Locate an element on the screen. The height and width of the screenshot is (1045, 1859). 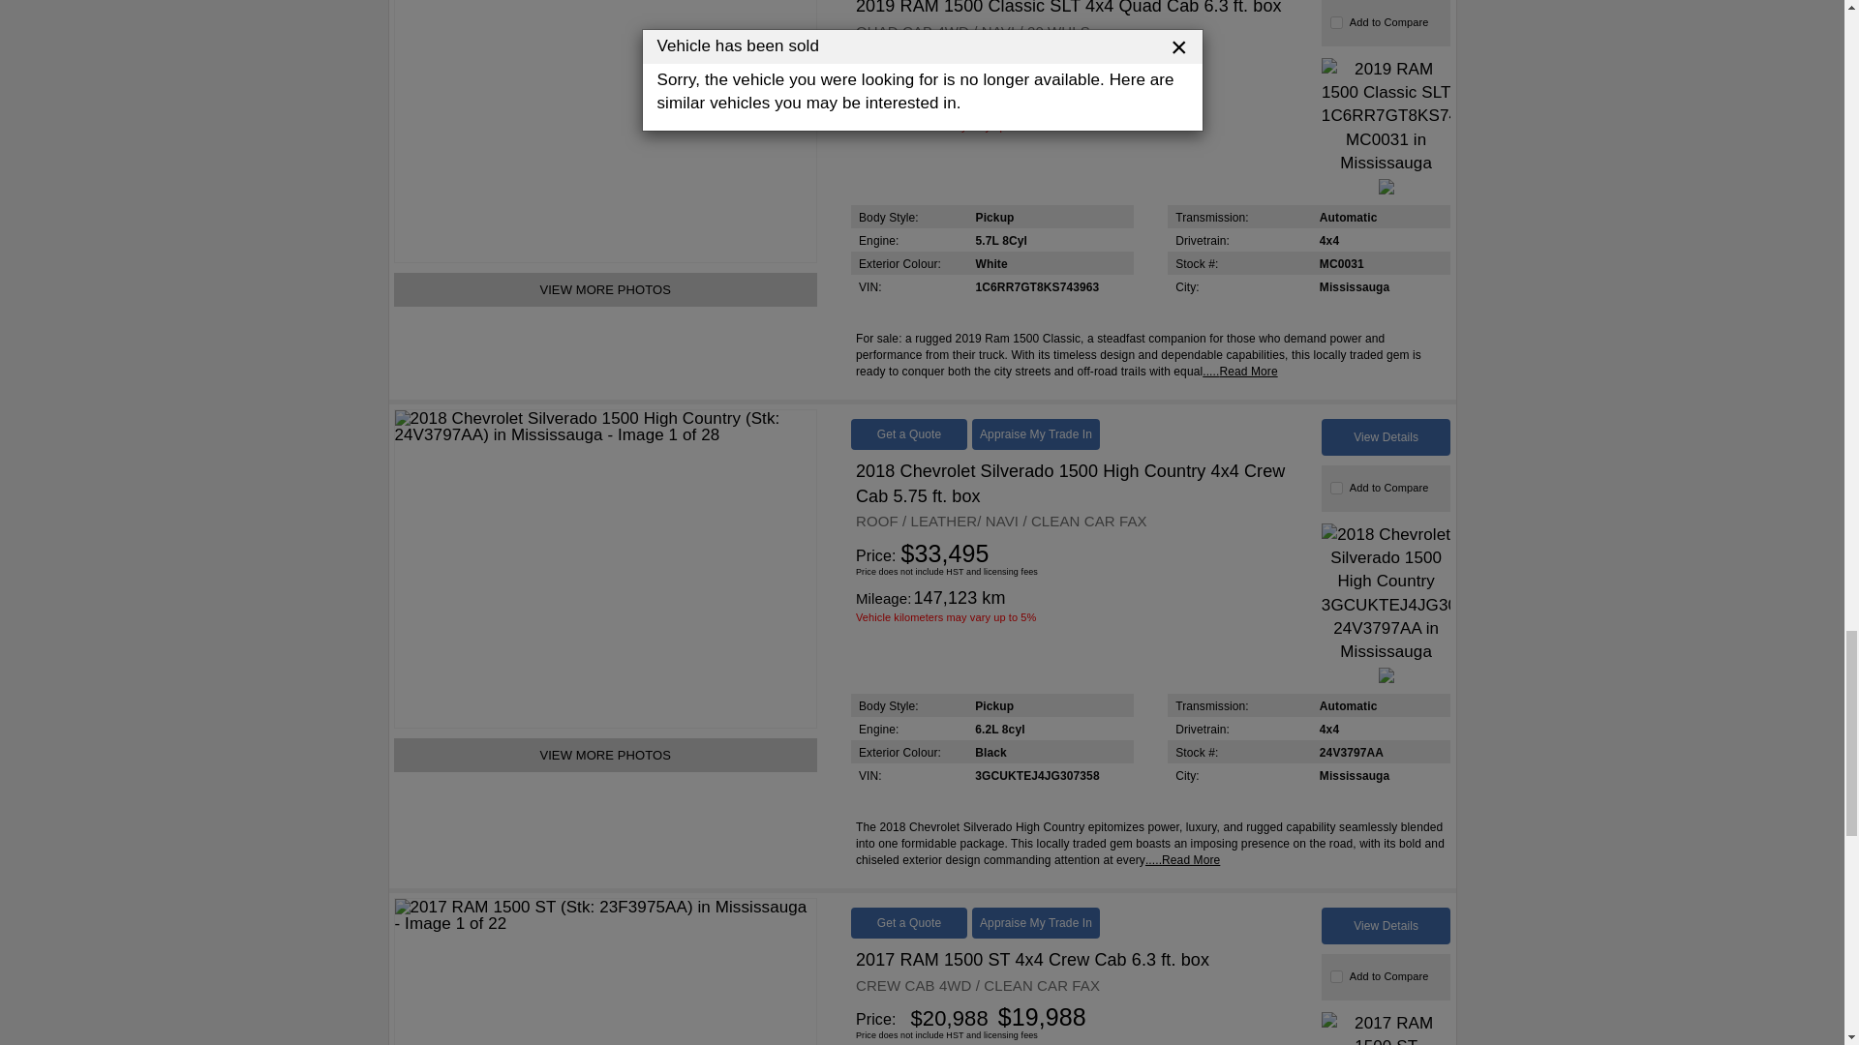
unchecked is located at coordinates (1336, 977).